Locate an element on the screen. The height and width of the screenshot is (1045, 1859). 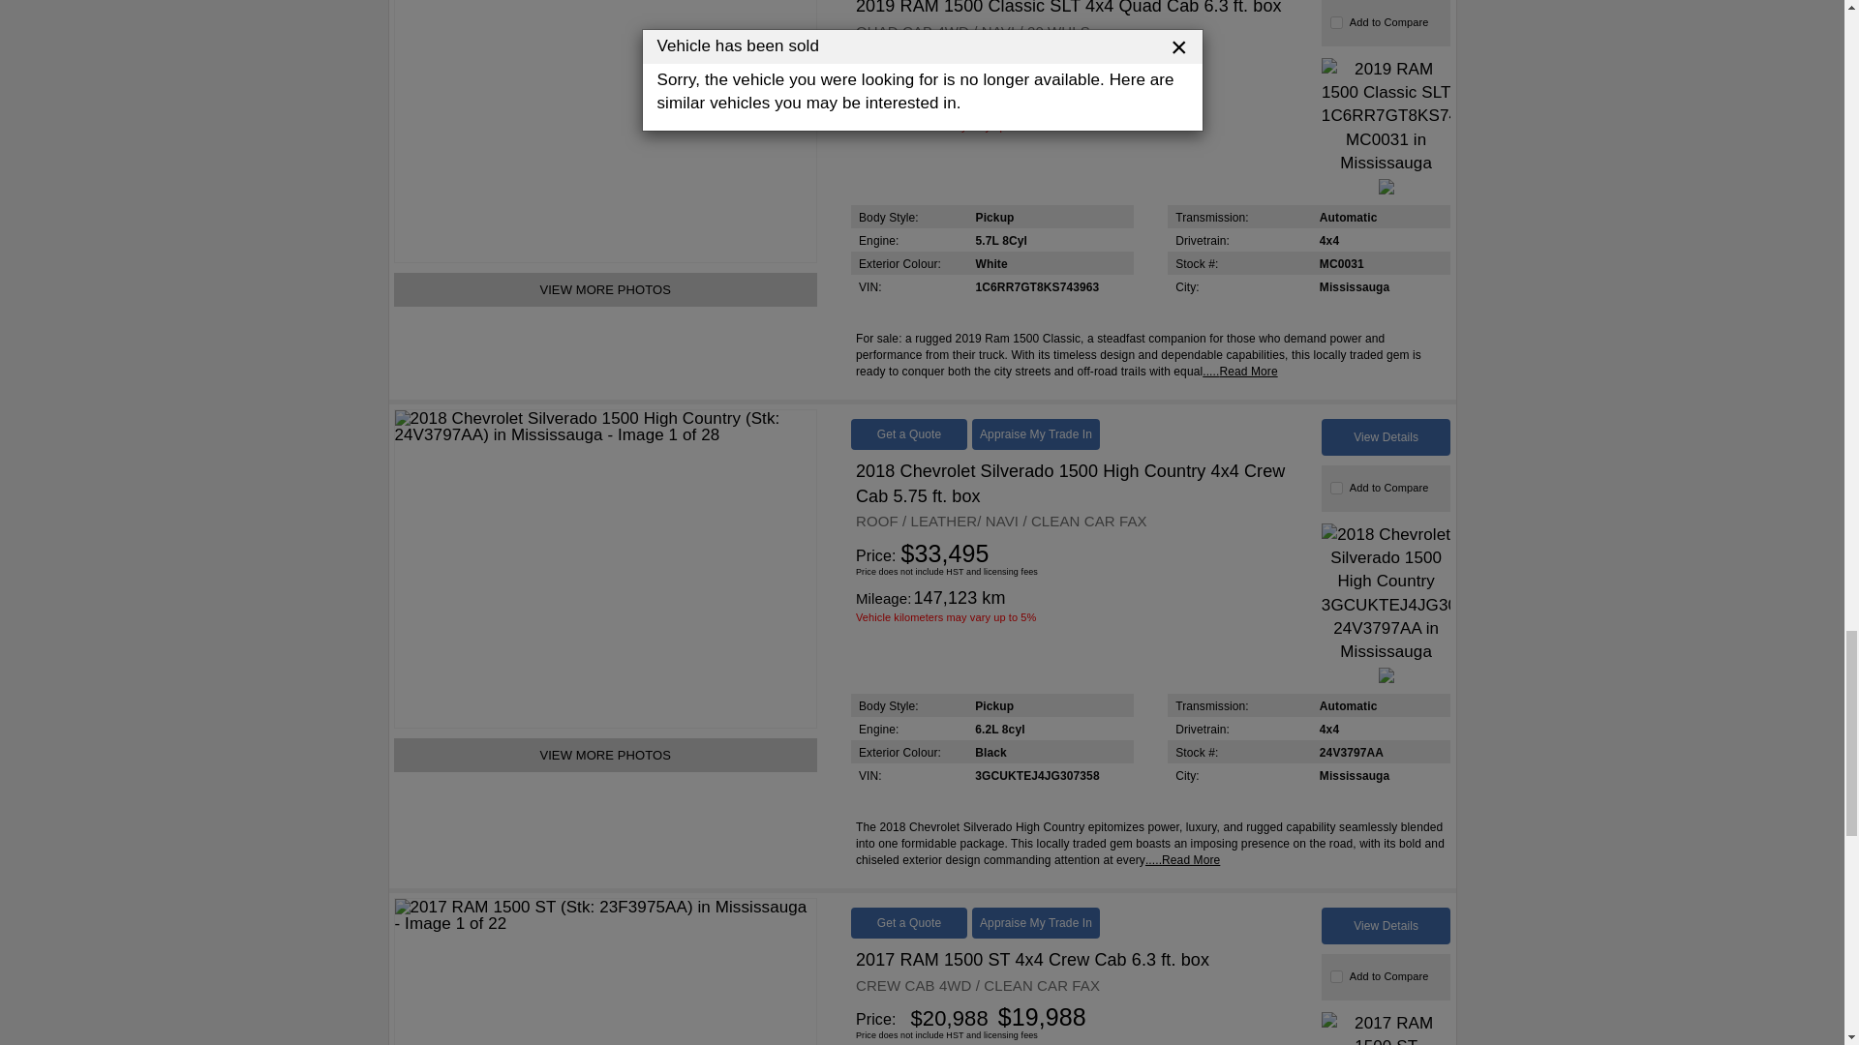
unchecked is located at coordinates (1336, 977).